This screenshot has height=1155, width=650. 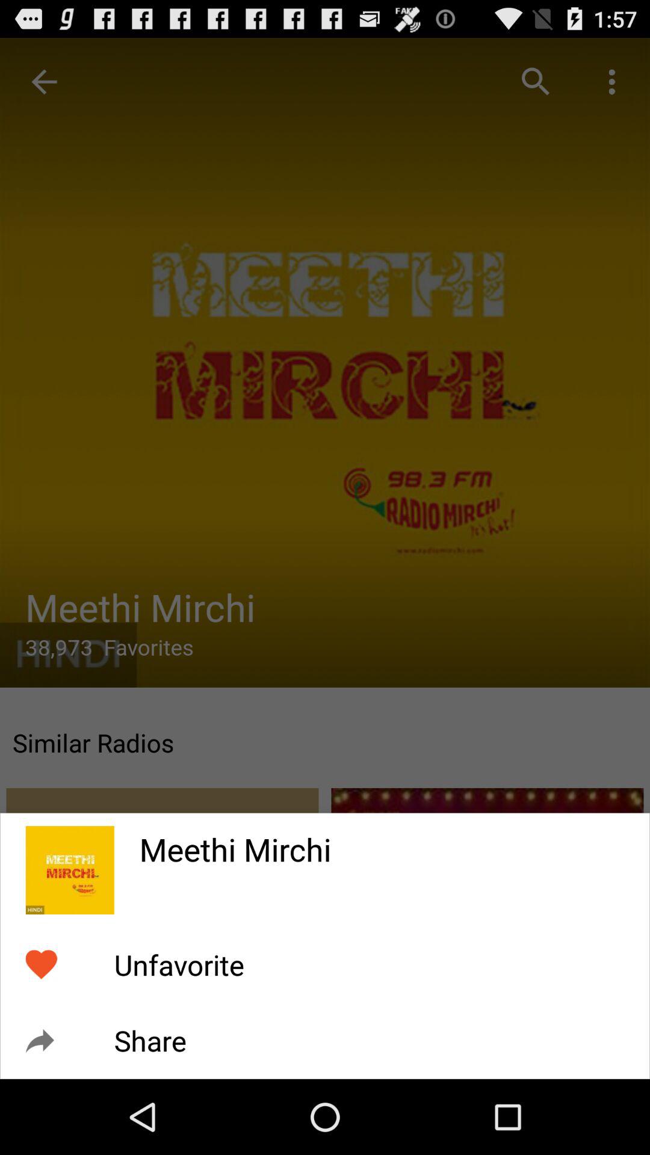 I want to click on select icon next to meethi mirchi, so click(x=70, y=870).